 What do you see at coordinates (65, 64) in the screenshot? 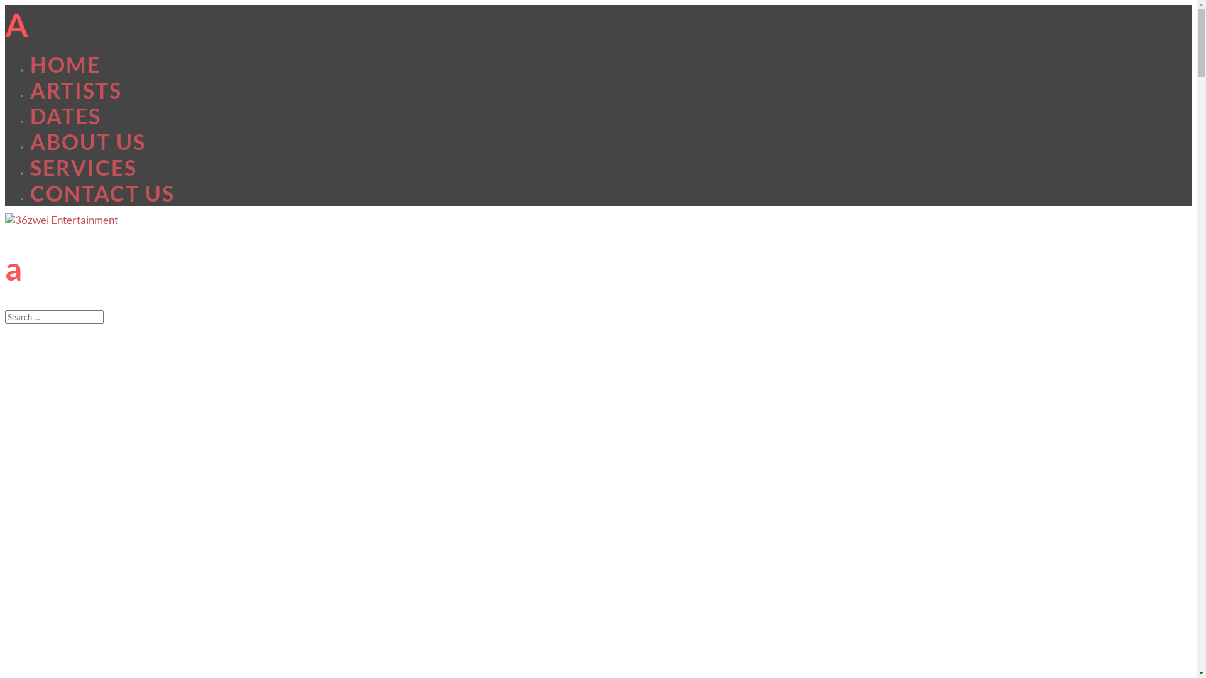
I see `HOME` at bounding box center [65, 64].